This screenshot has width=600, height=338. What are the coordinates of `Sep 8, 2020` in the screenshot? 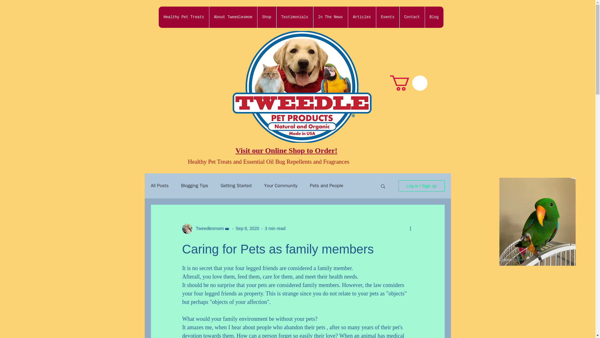 It's located at (247, 228).